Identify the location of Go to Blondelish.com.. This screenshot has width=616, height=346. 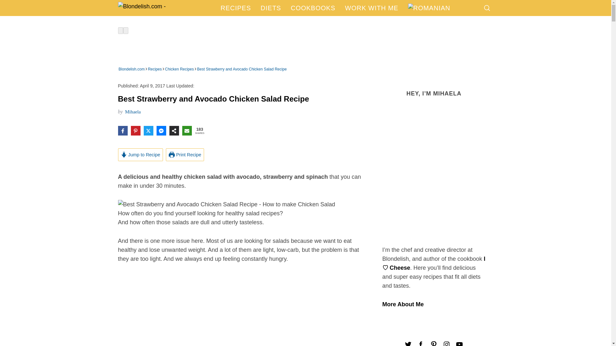
(132, 69).